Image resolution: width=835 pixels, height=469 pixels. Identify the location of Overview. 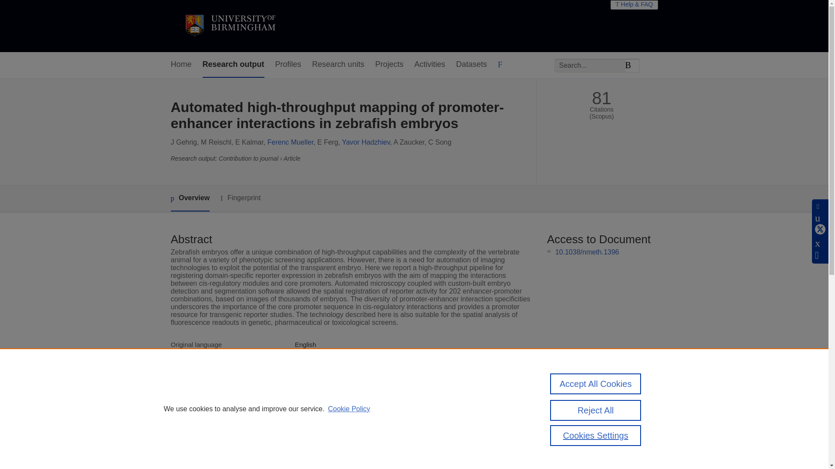
(190, 198).